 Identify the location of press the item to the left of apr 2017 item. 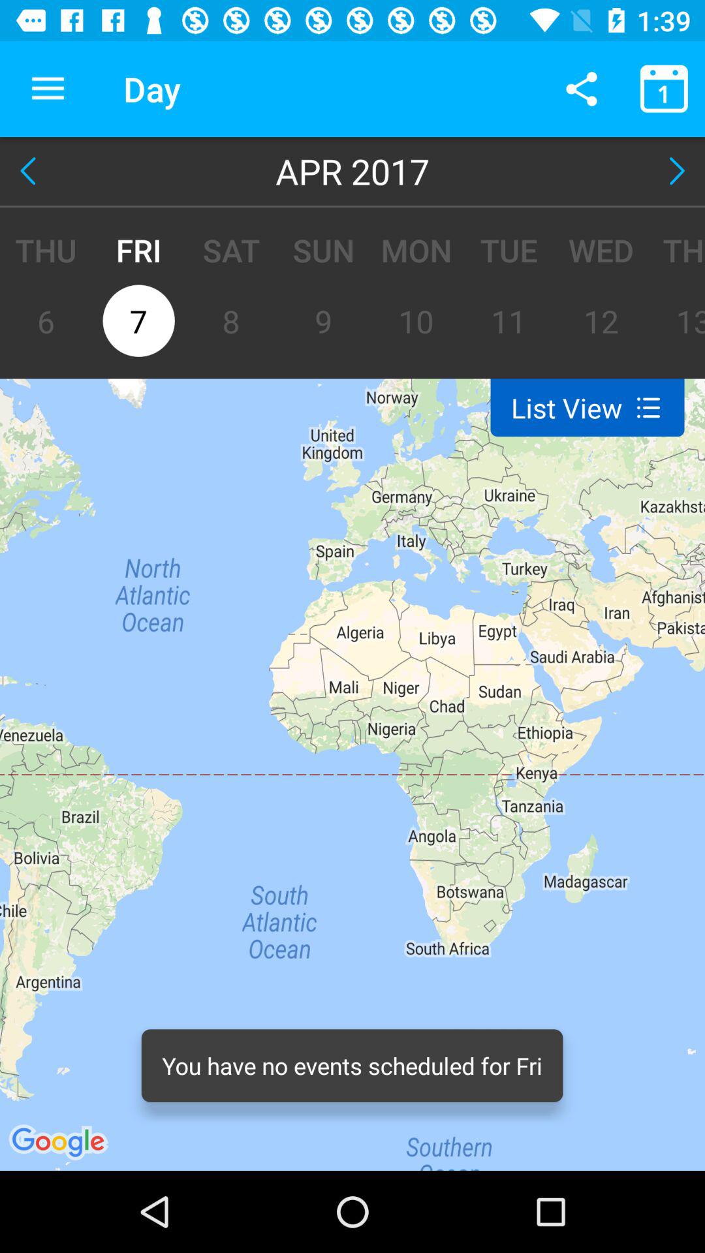
(31, 171).